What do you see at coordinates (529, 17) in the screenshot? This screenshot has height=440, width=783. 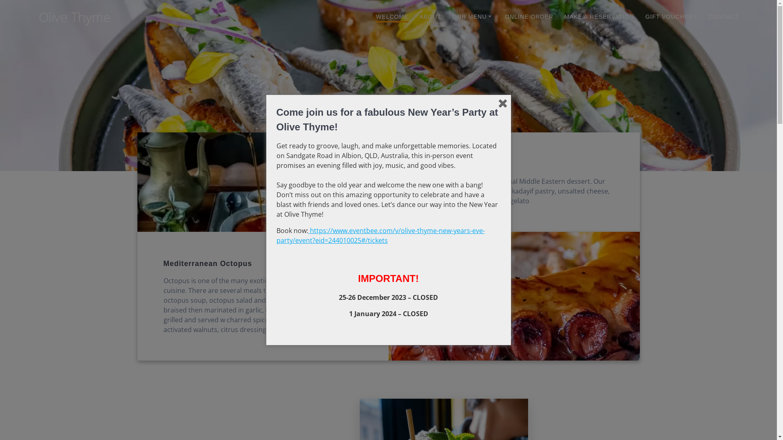 I see `ONLINE ORDER` at bounding box center [529, 17].